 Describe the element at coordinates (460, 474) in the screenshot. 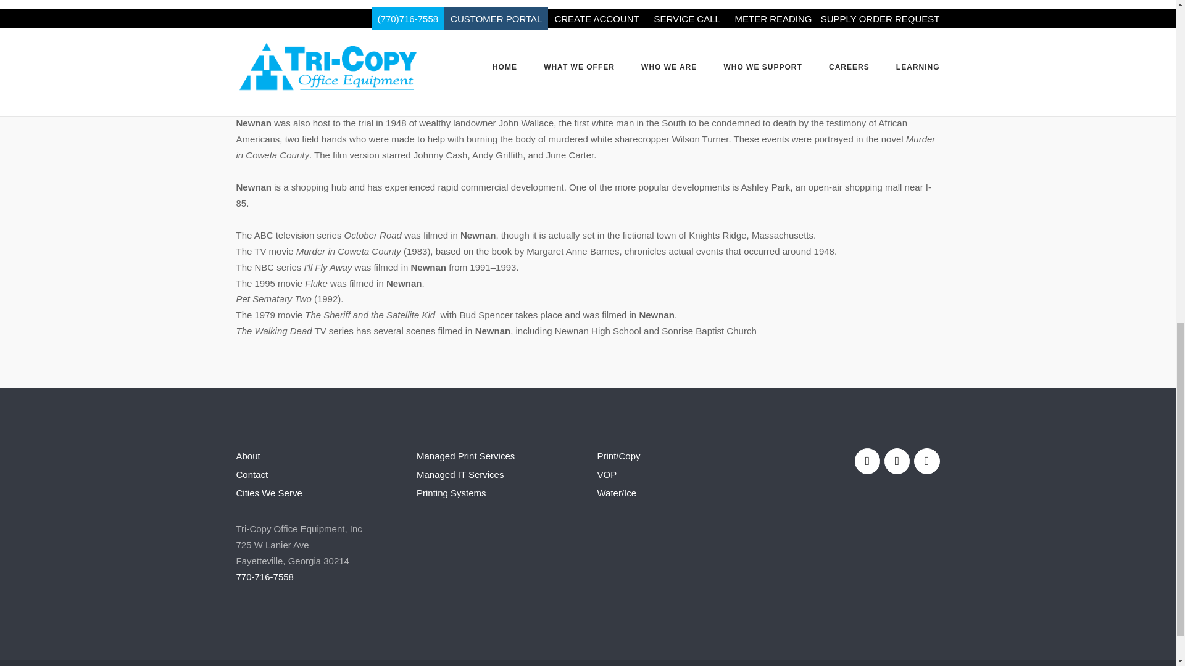

I see `Managed IT Services` at that location.